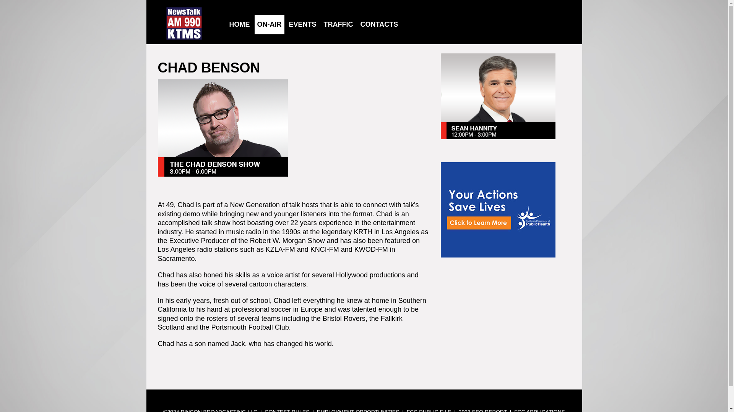 The height and width of the screenshot is (412, 734). What do you see at coordinates (429, 410) in the screenshot?
I see `FCC PUBLIC FILE` at bounding box center [429, 410].